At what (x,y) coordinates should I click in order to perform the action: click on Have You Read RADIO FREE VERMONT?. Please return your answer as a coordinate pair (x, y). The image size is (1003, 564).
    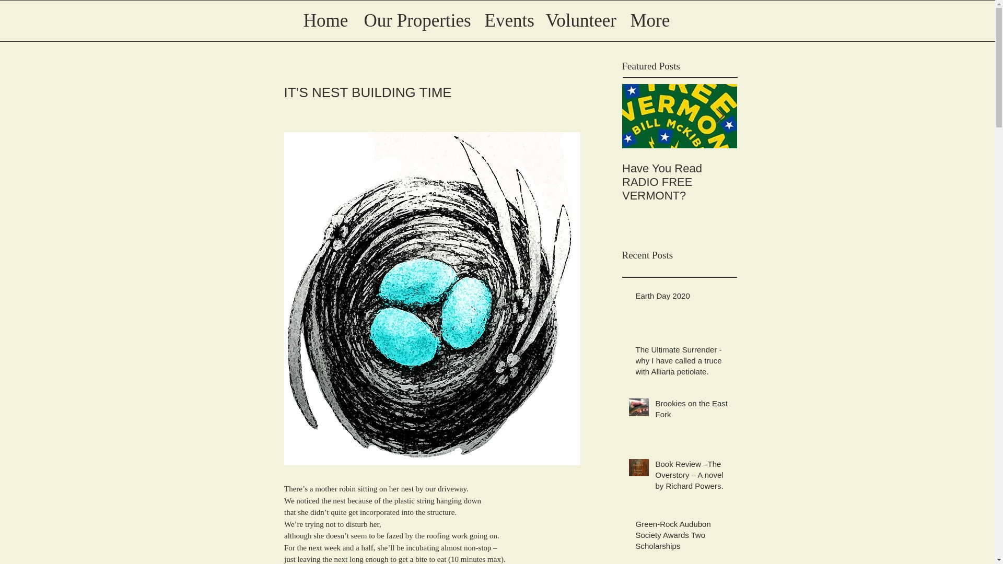
    Looking at the image, I should click on (679, 182).